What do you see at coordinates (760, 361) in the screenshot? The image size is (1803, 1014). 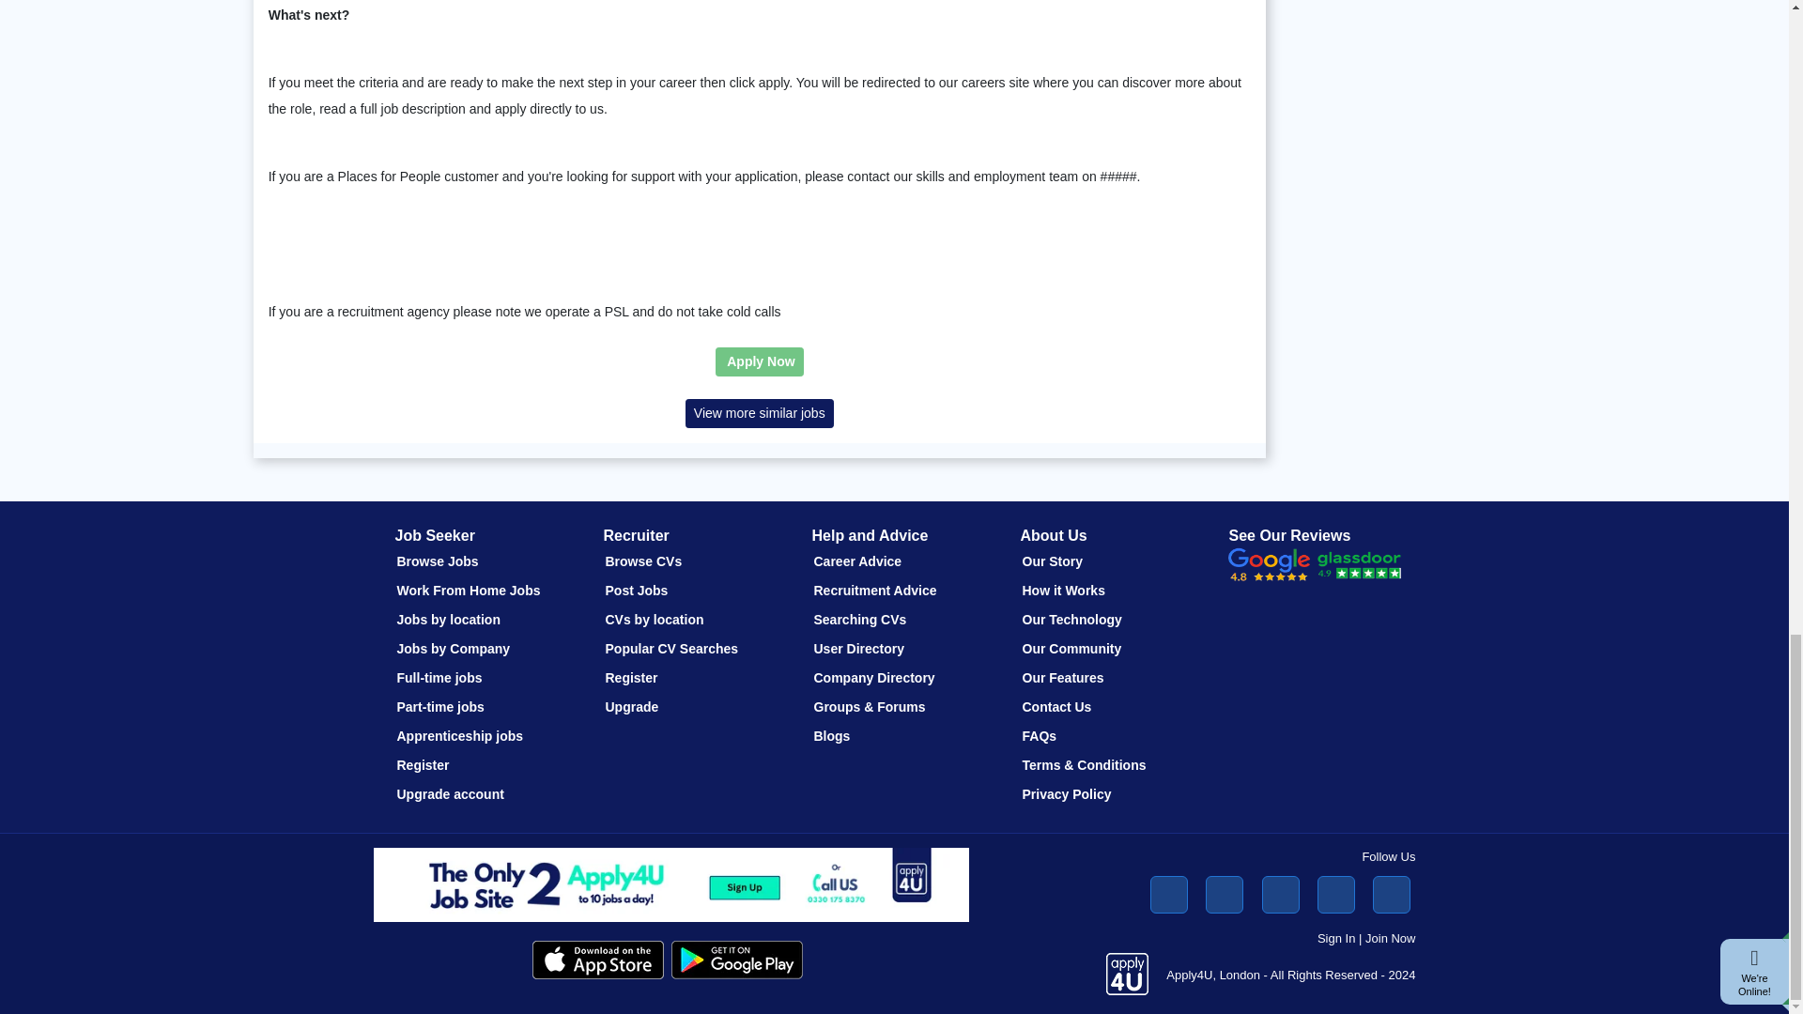 I see ` Apply Now` at bounding box center [760, 361].